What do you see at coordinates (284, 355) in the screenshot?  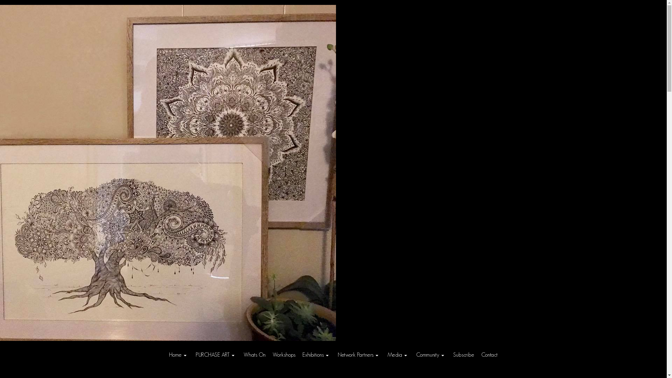 I see `Workshops` at bounding box center [284, 355].